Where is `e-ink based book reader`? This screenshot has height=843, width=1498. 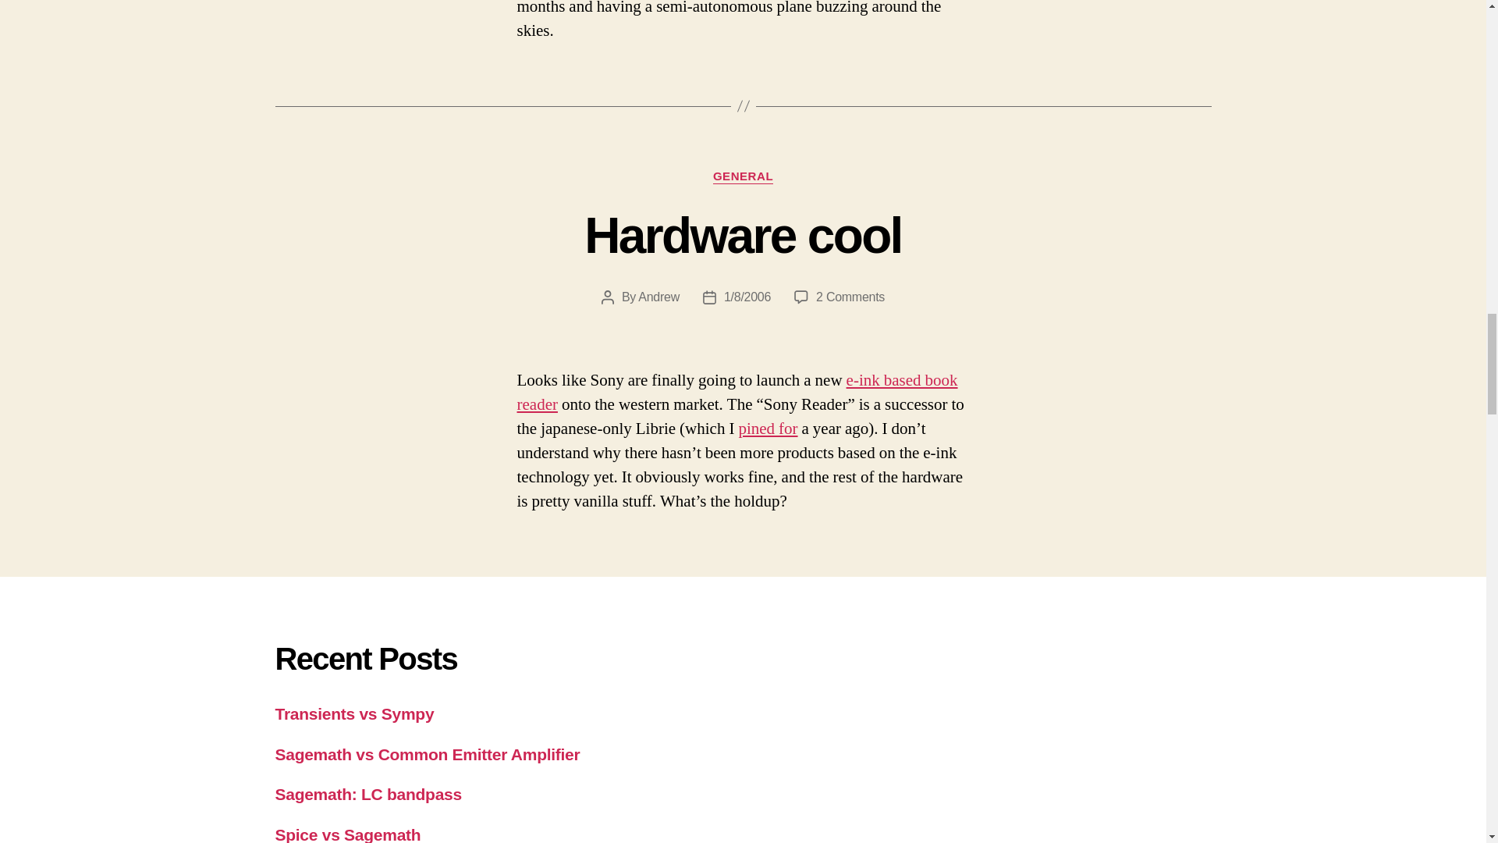 e-ink based book reader is located at coordinates (658, 297).